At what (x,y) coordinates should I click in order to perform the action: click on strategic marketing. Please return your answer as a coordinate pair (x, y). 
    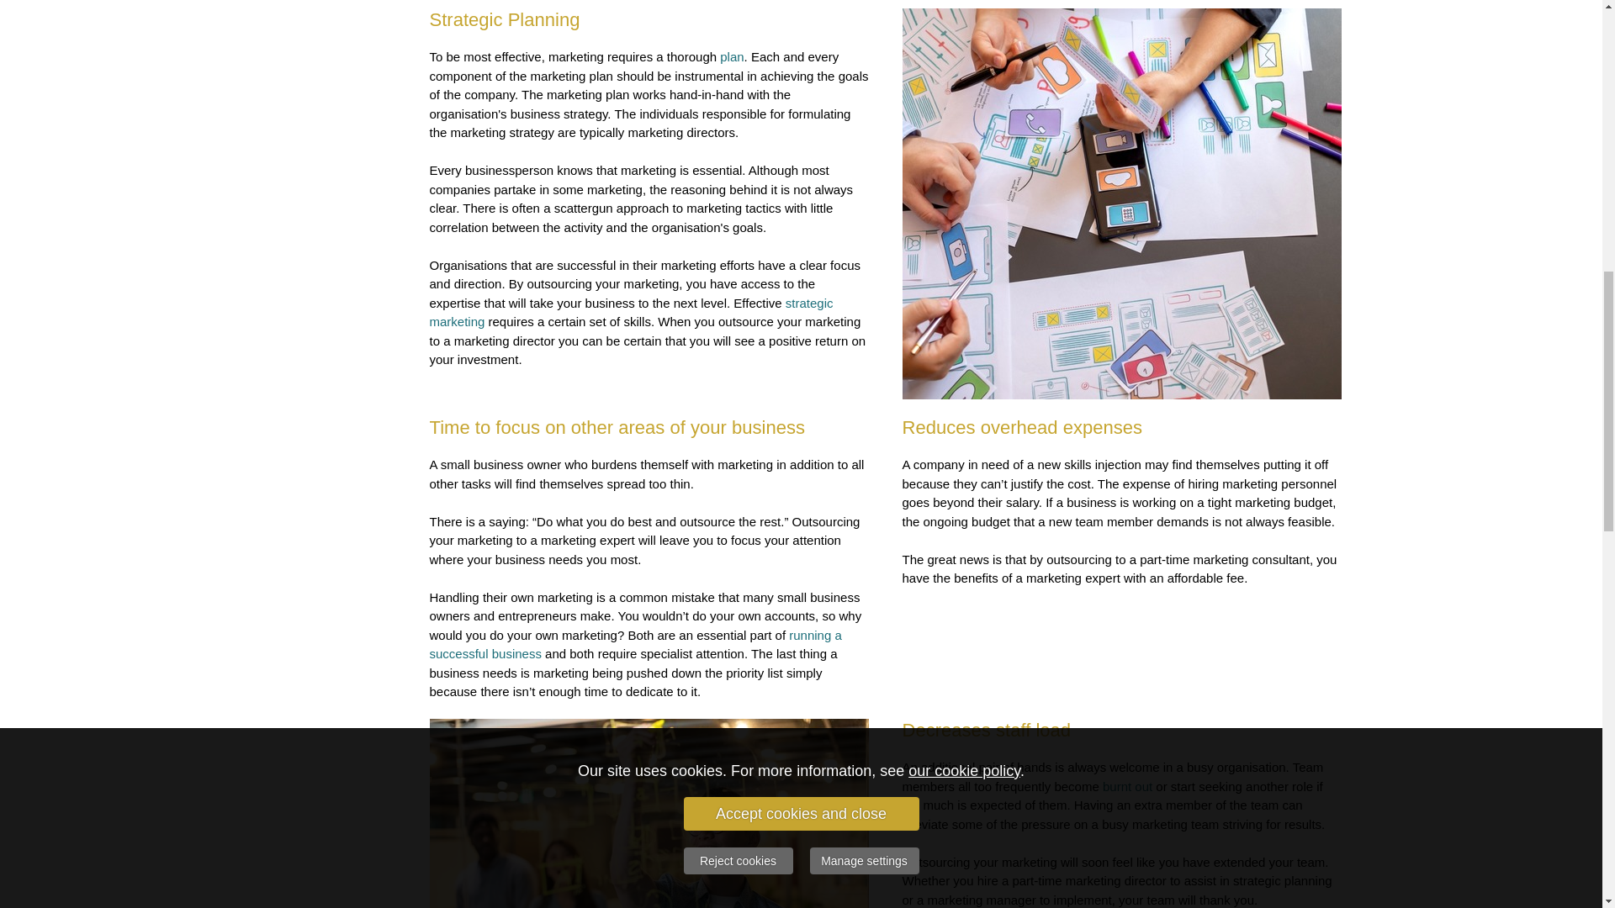
    Looking at the image, I should click on (633, 313).